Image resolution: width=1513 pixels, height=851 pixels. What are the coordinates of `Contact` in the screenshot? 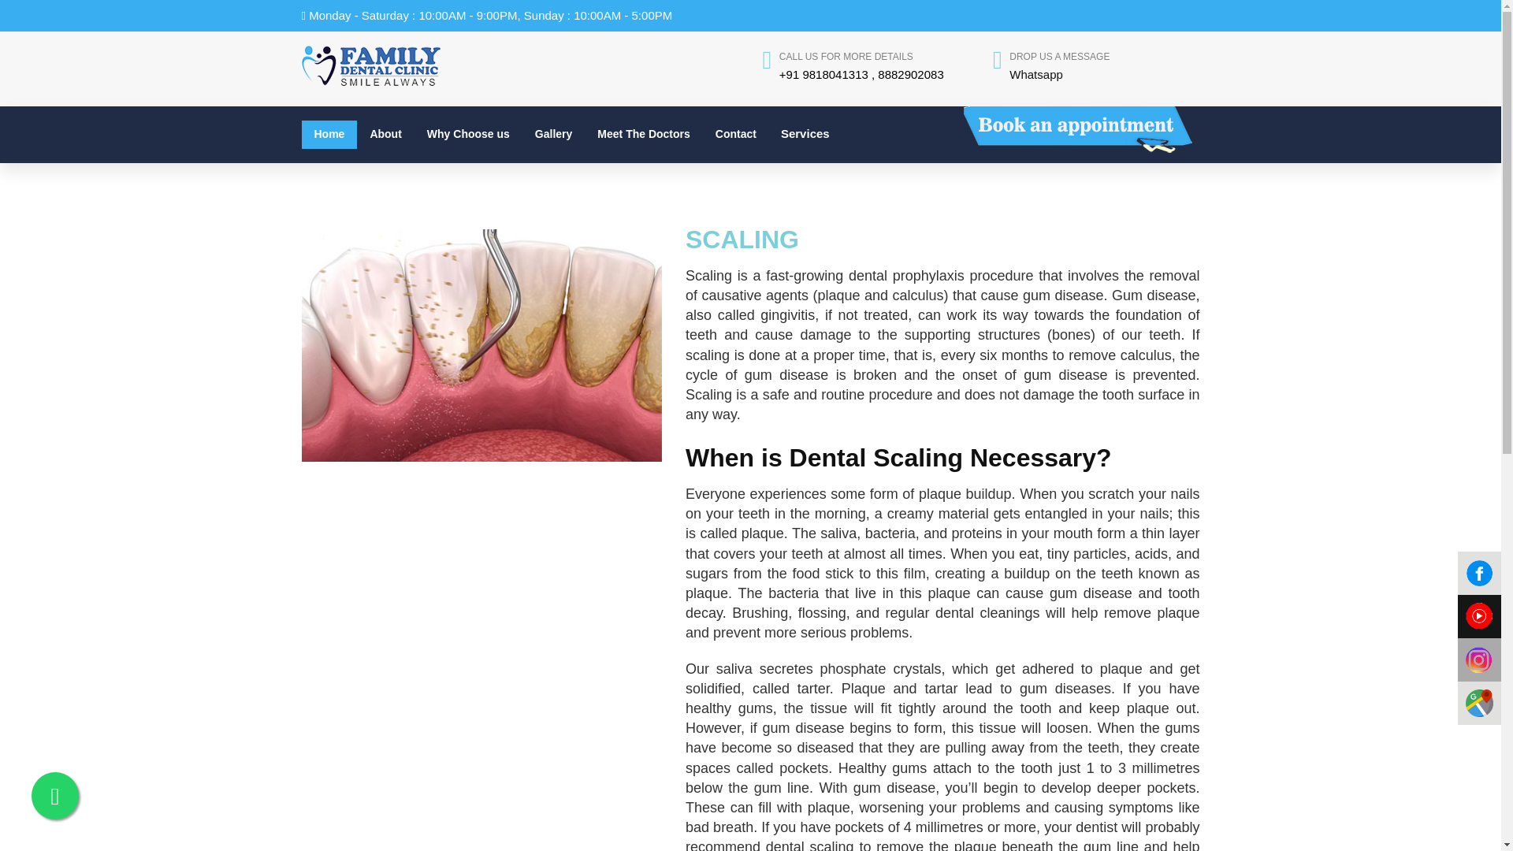 It's located at (736, 135).